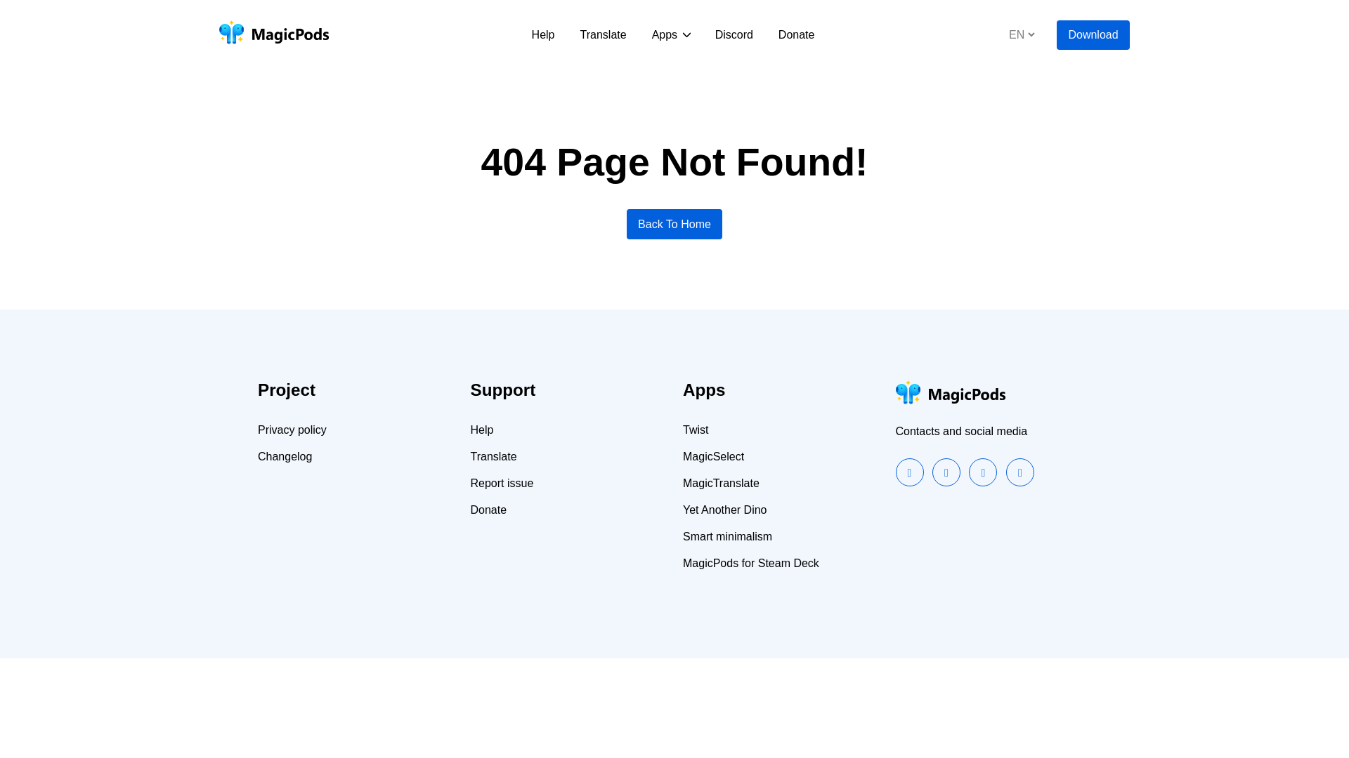  Describe the element at coordinates (726, 537) in the screenshot. I see `Smart minimalism` at that location.